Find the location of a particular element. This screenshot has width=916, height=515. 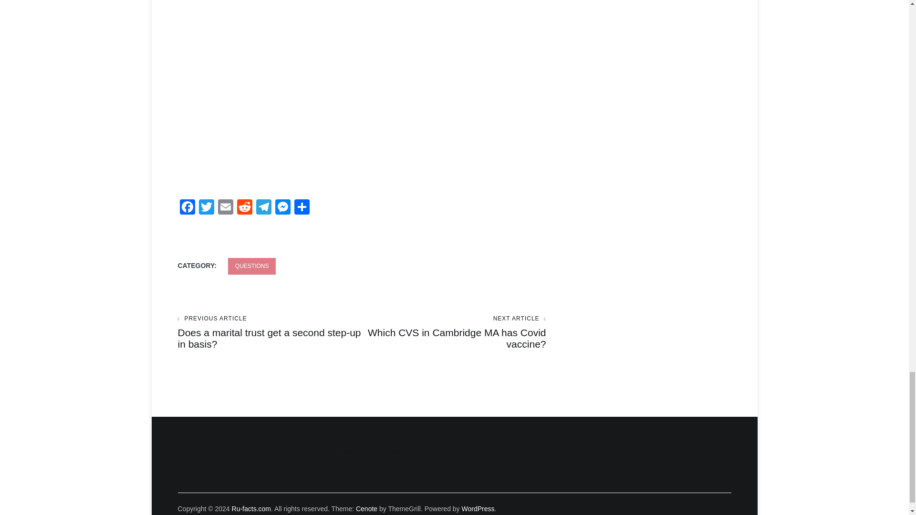

Email is located at coordinates (225, 208).